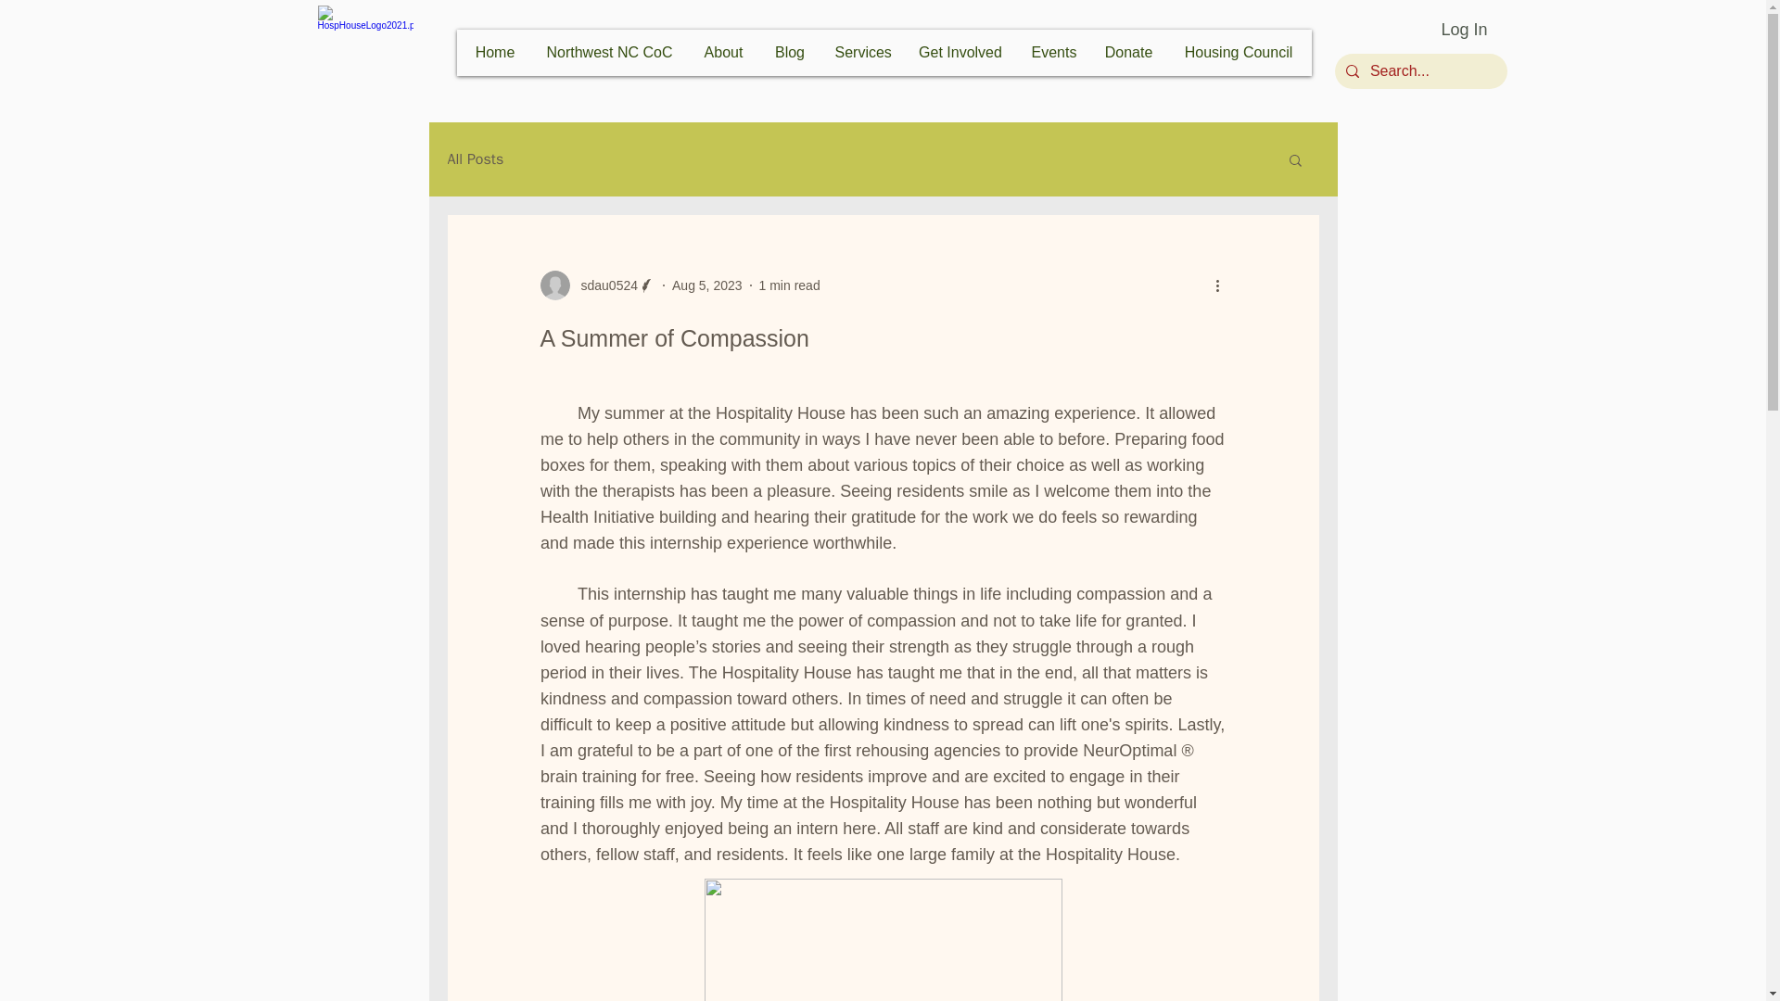  What do you see at coordinates (706, 285) in the screenshot?
I see `Aug 5, 2023` at bounding box center [706, 285].